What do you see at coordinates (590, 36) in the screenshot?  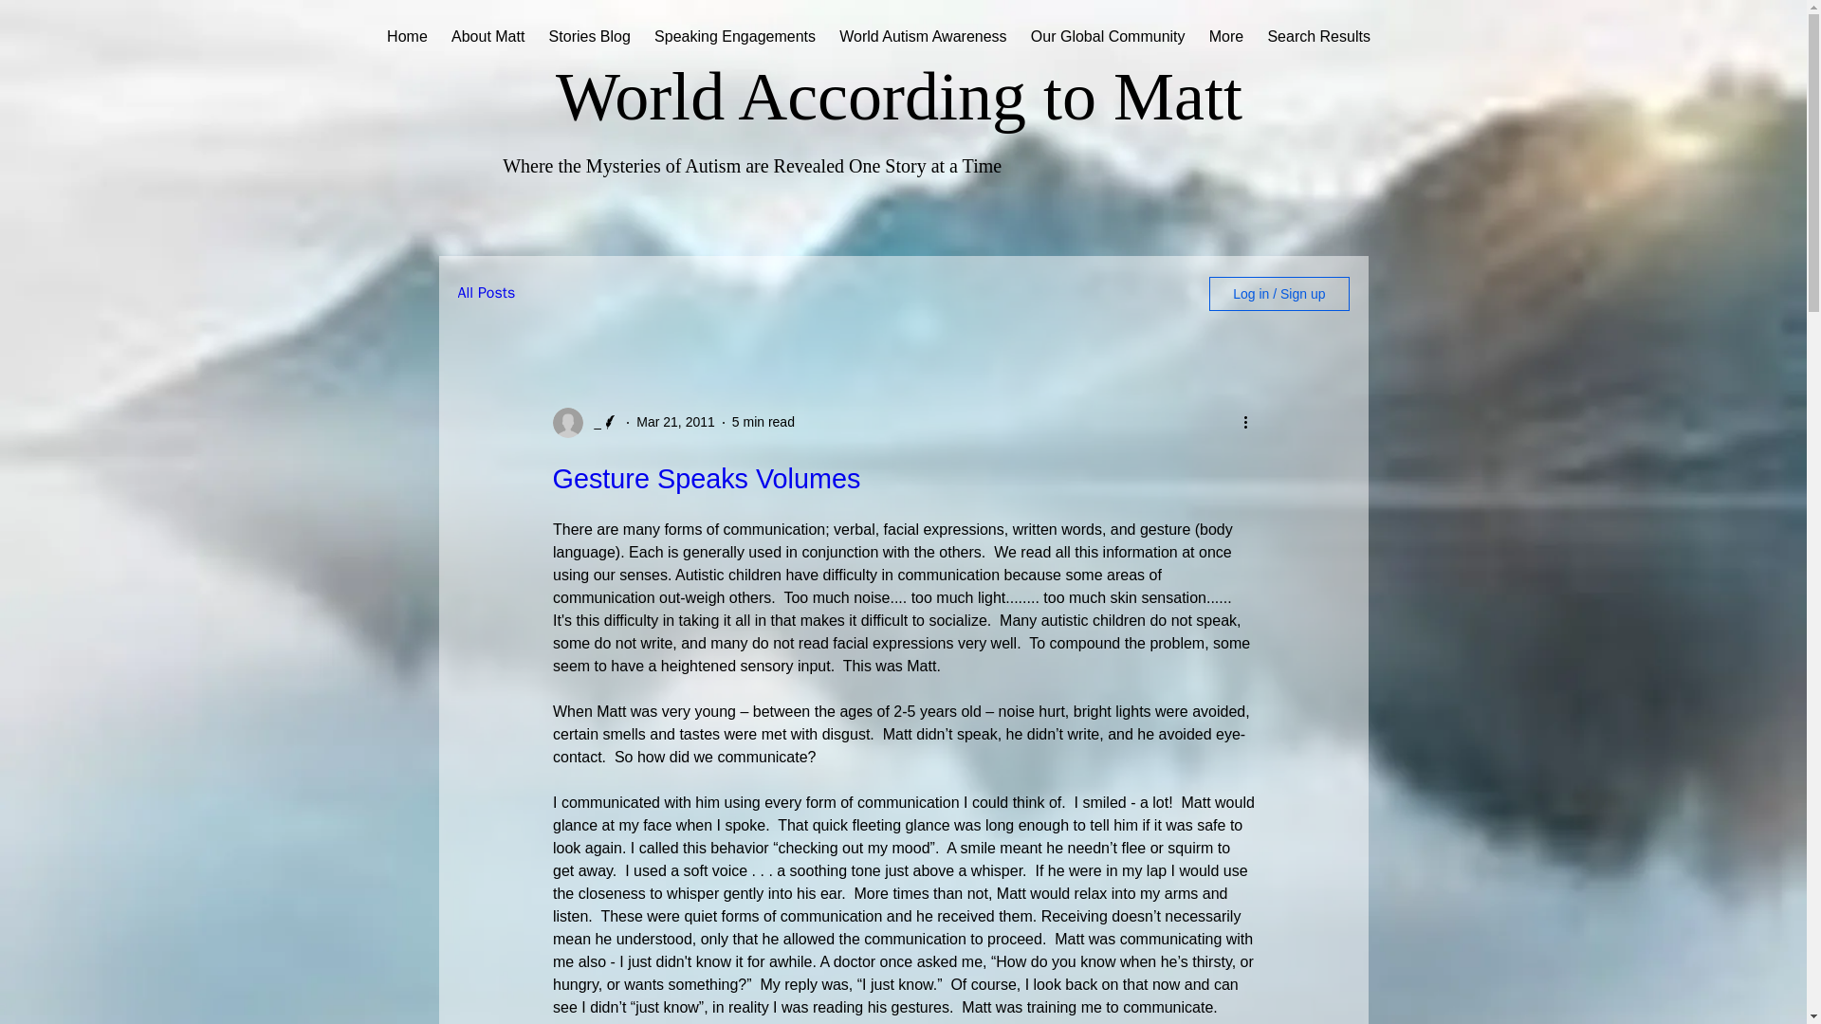 I see `Stories Blog` at bounding box center [590, 36].